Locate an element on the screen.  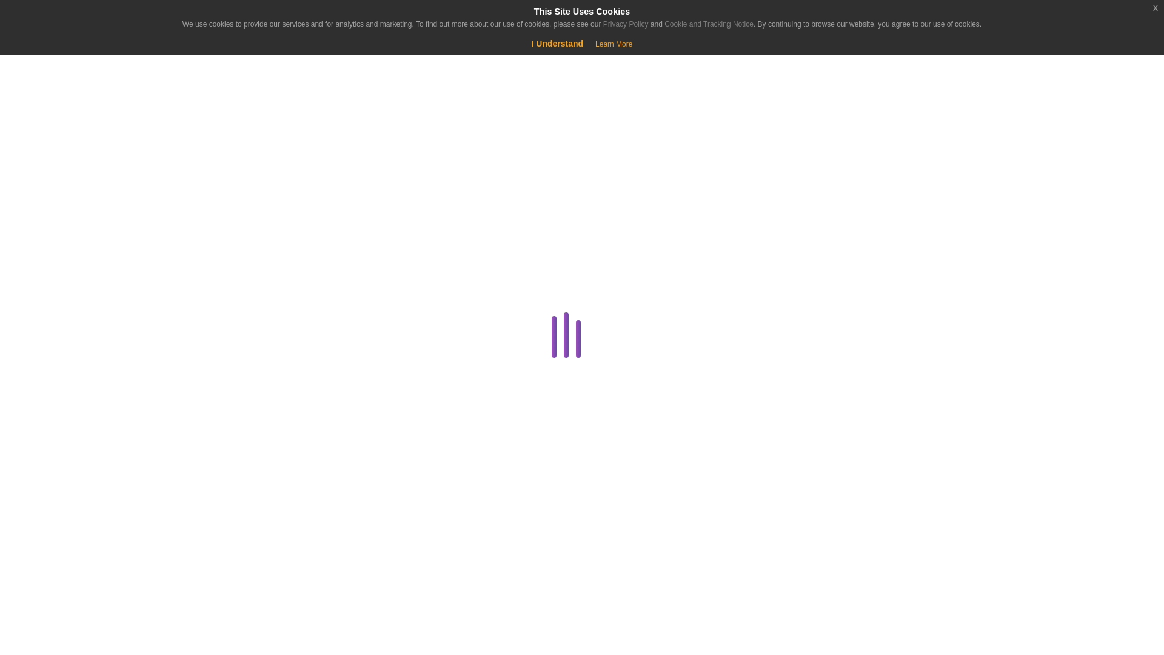
Domains API is located at coordinates (227, 454).